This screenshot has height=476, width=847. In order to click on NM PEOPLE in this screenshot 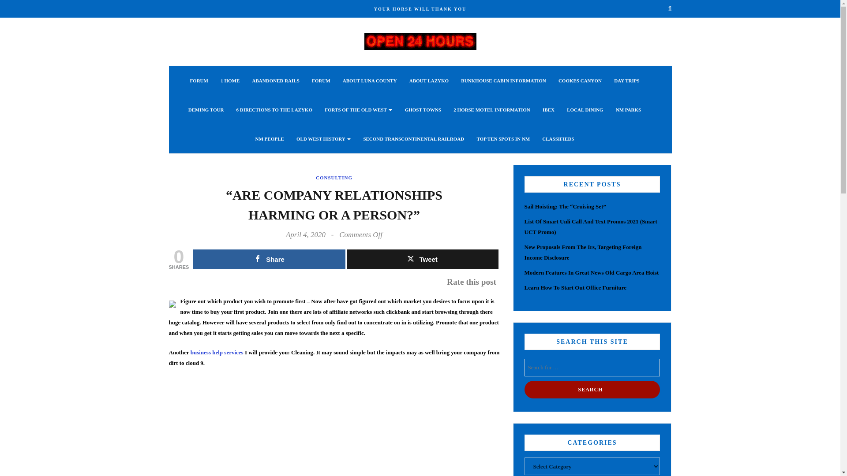, I will do `click(270, 138)`.